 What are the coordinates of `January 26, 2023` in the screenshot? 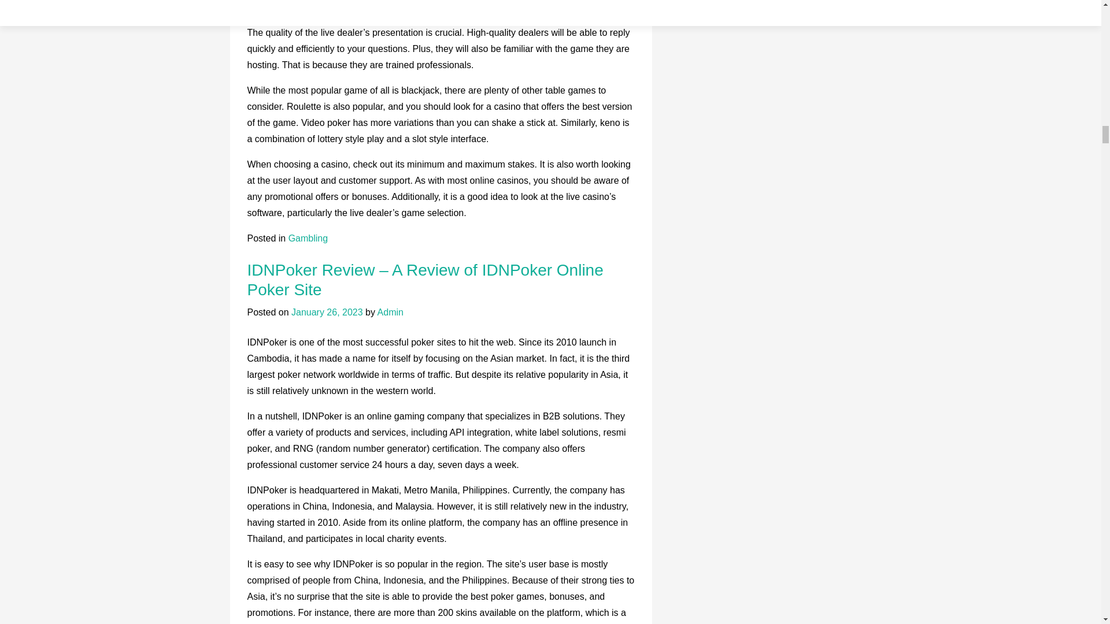 It's located at (327, 312).